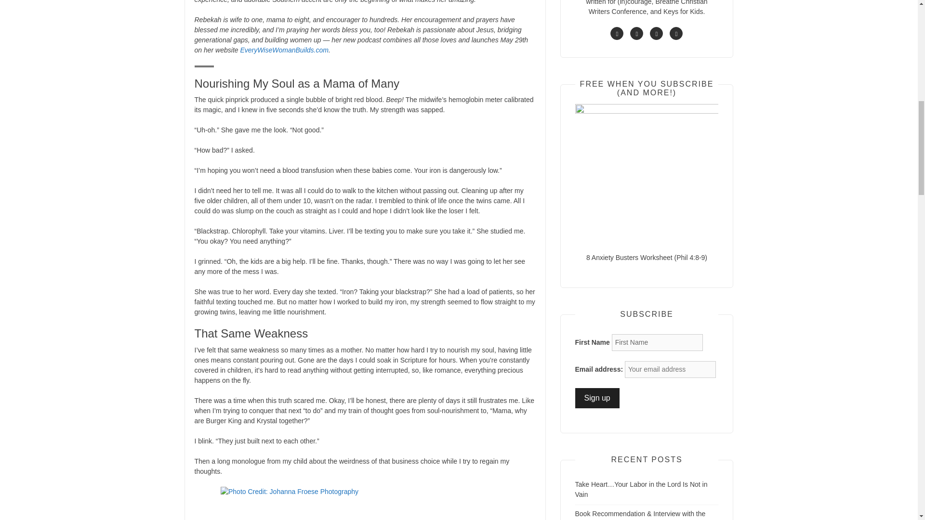 The width and height of the screenshot is (925, 520). What do you see at coordinates (617, 34) in the screenshot?
I see `facebook` at bounding box center [617, 34].